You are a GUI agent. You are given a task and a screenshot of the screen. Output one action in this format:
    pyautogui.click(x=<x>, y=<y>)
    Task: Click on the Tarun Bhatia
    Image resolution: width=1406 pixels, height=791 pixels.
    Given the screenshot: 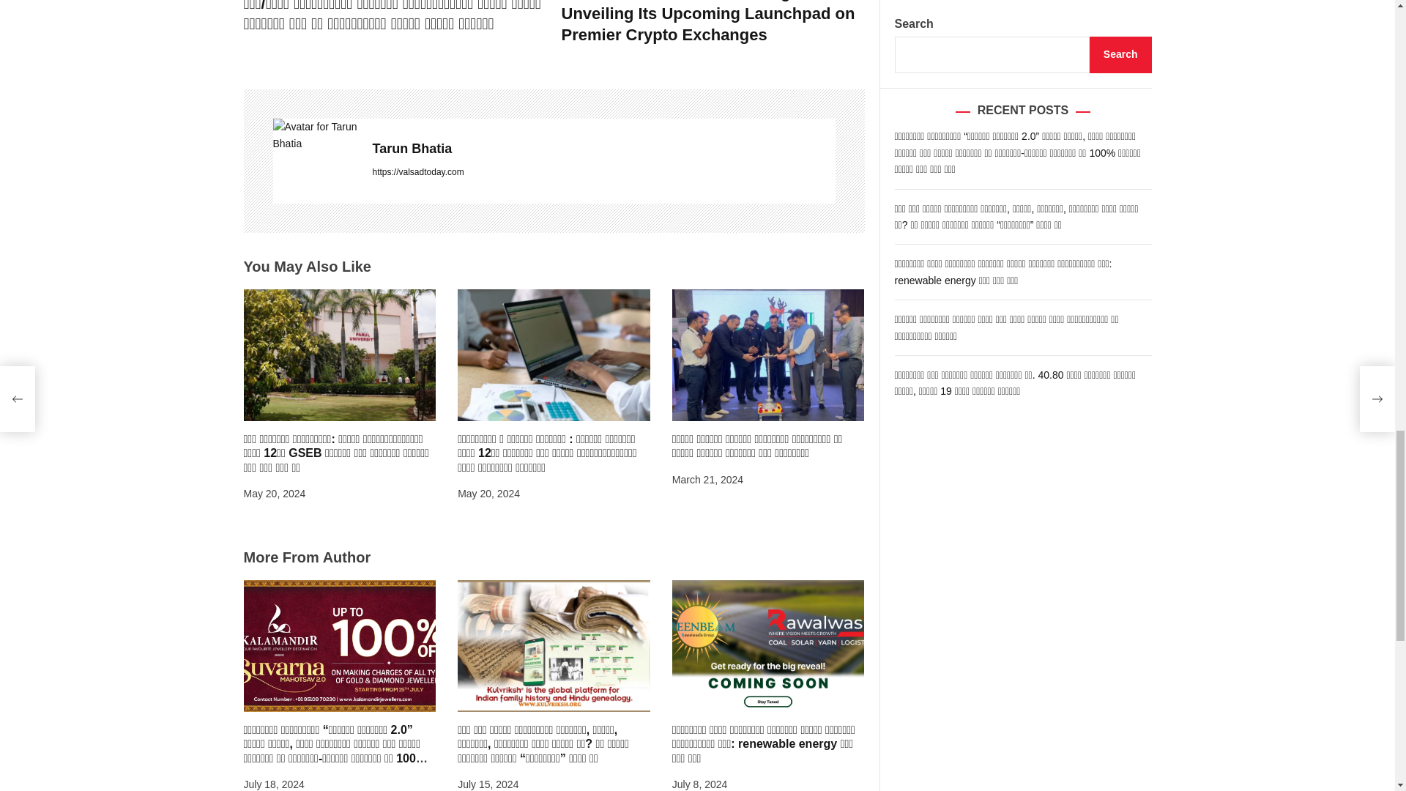 What is the action you would take?
    pyautogui.click(x=603, y=149)
    